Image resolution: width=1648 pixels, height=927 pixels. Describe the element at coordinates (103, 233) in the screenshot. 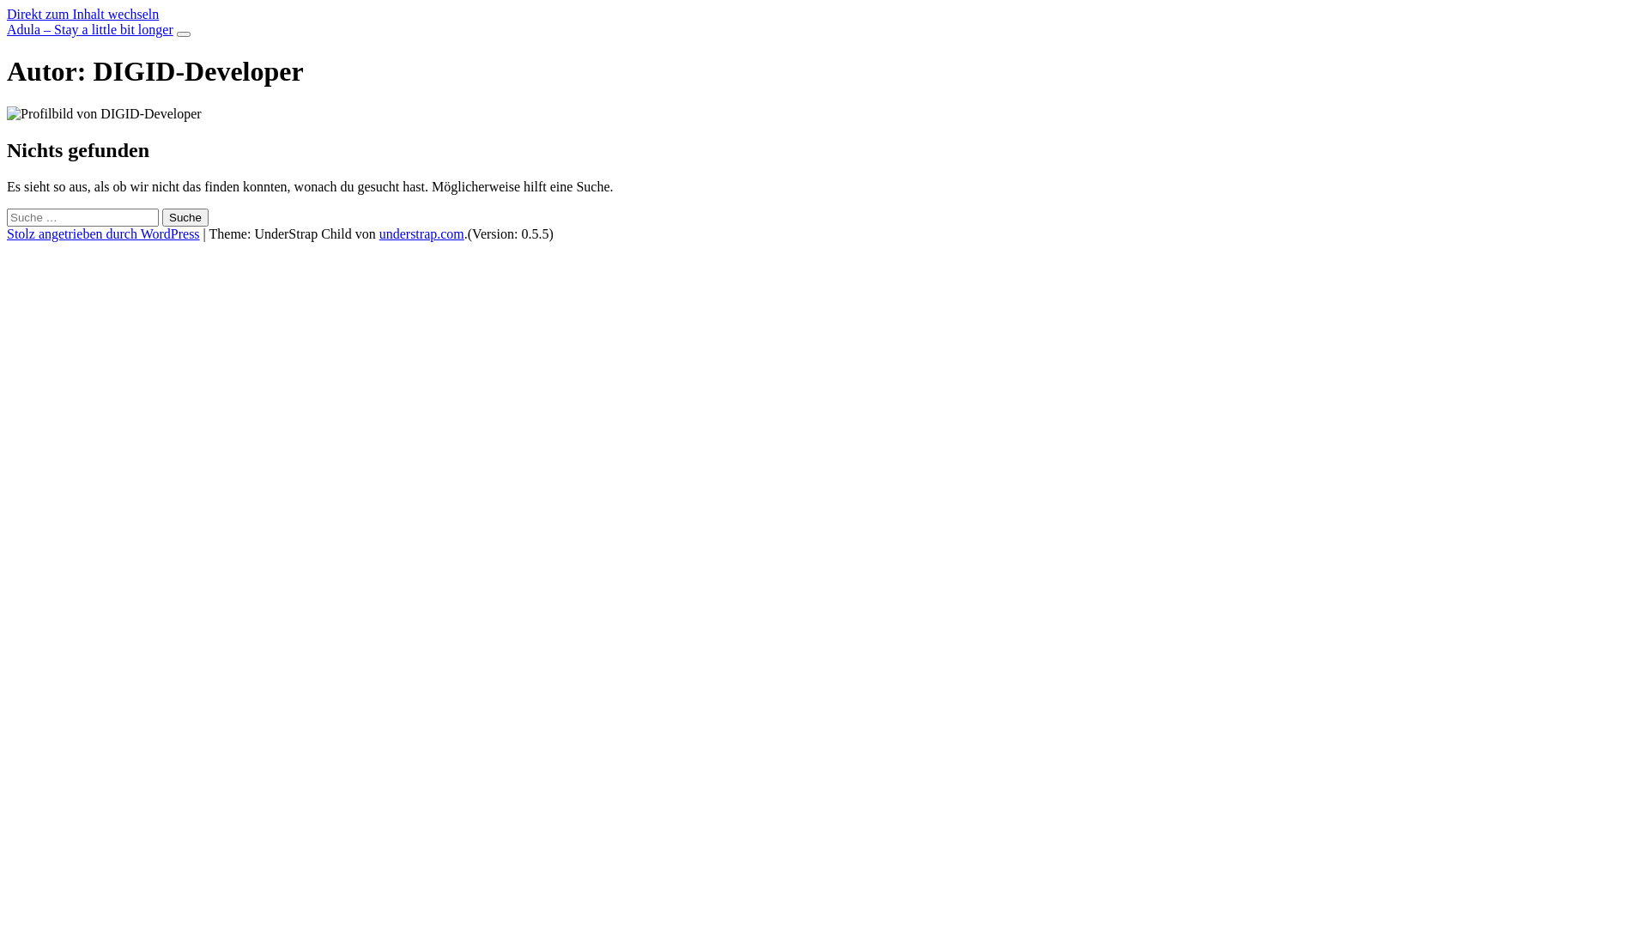

I see `Stolz angetrieben durch WordPress` at that location.